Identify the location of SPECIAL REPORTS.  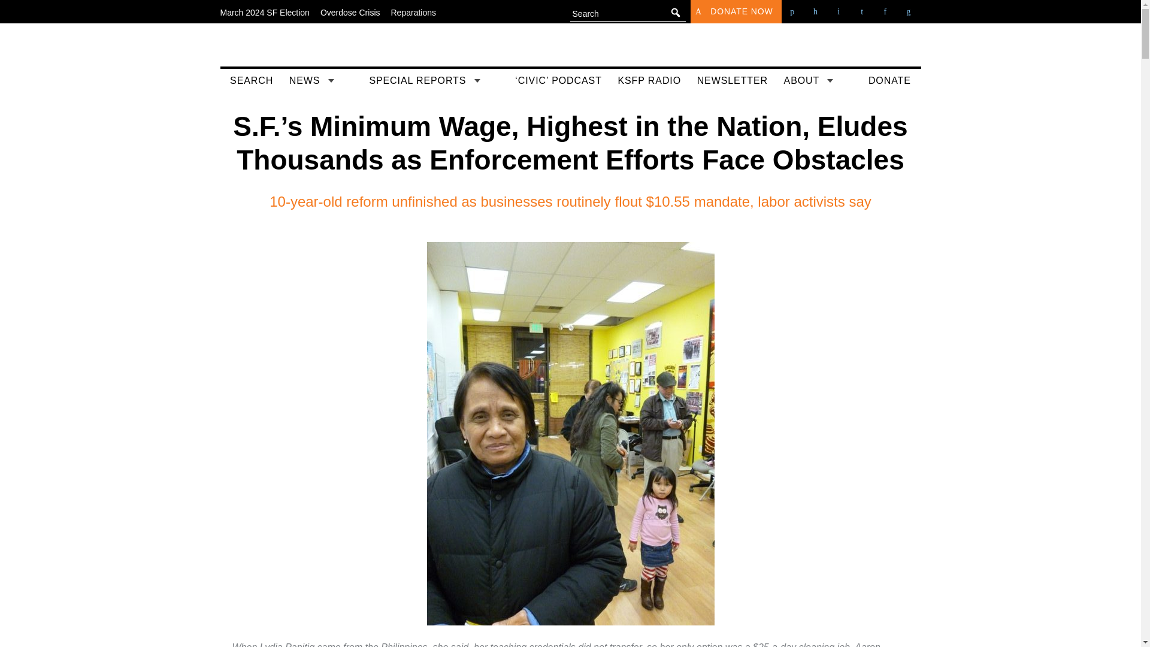
(434, 81).